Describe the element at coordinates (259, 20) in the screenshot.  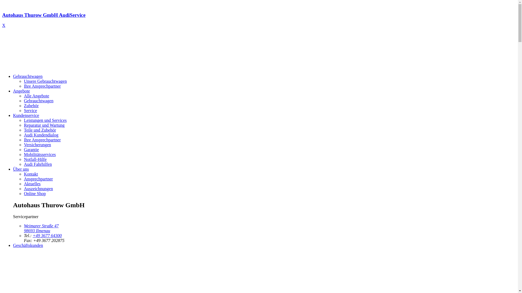
I see `Autohaus Thurow GmbH AudiService` at that location.